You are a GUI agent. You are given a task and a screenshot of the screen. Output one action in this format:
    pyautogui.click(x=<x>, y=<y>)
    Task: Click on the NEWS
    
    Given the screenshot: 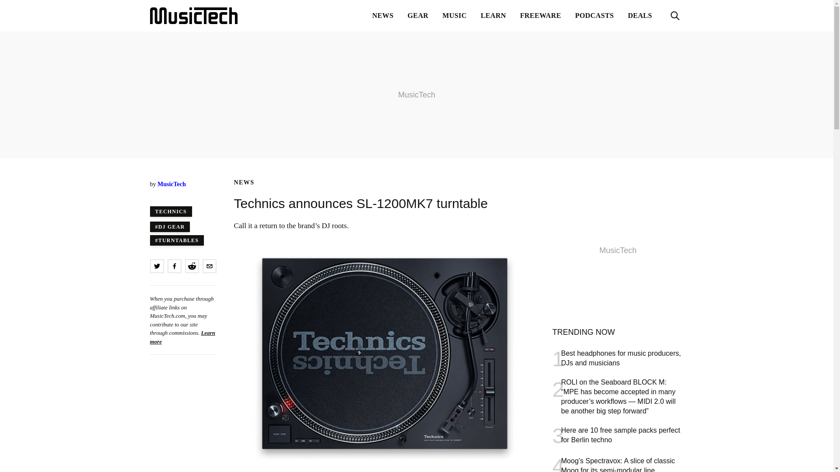 What is the action you would take?
    pyautogui.click(x=244, y=183)
    